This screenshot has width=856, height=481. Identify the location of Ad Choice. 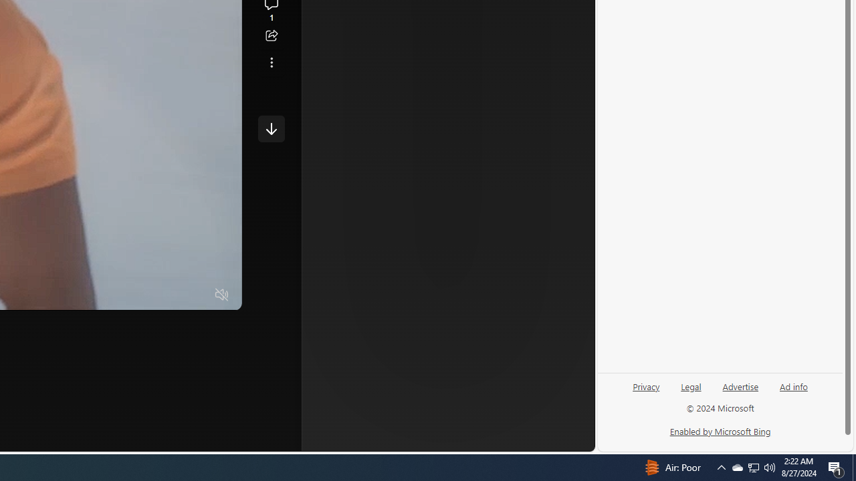
(550, 224).